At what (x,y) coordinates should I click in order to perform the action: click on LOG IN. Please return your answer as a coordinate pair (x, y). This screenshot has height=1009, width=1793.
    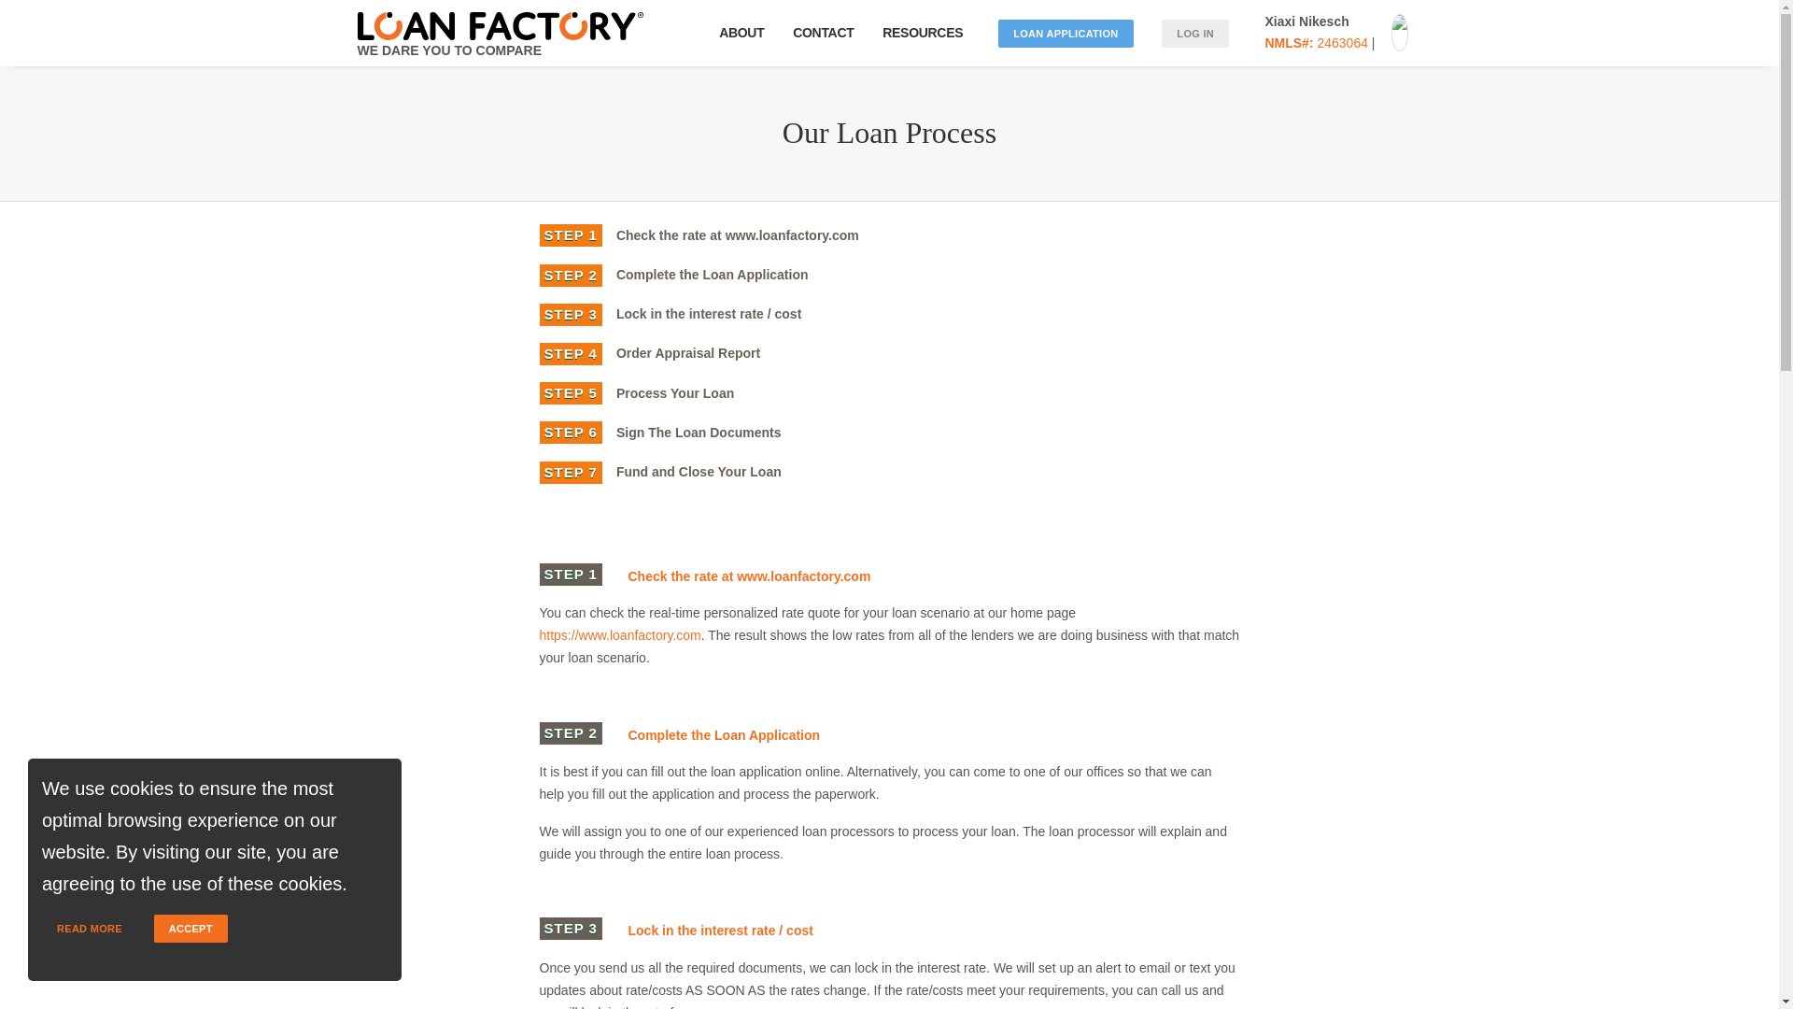
    Looking at the image, I should click on (1195, 34).